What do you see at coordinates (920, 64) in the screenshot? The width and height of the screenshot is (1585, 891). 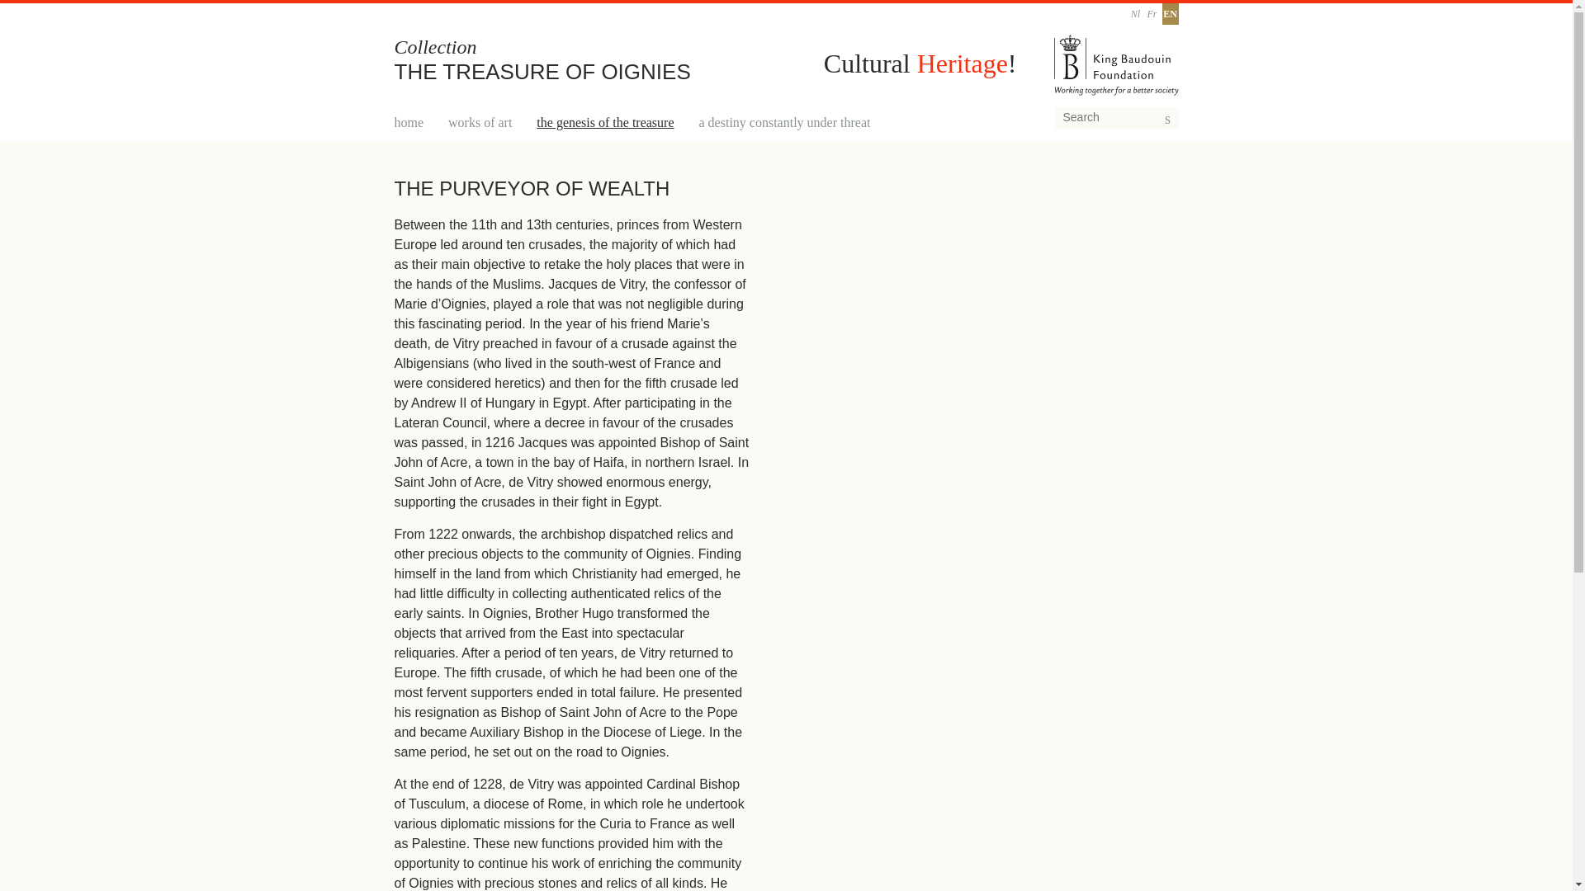 I see `Cultural Heritage!` at bounding box center [920, 64].